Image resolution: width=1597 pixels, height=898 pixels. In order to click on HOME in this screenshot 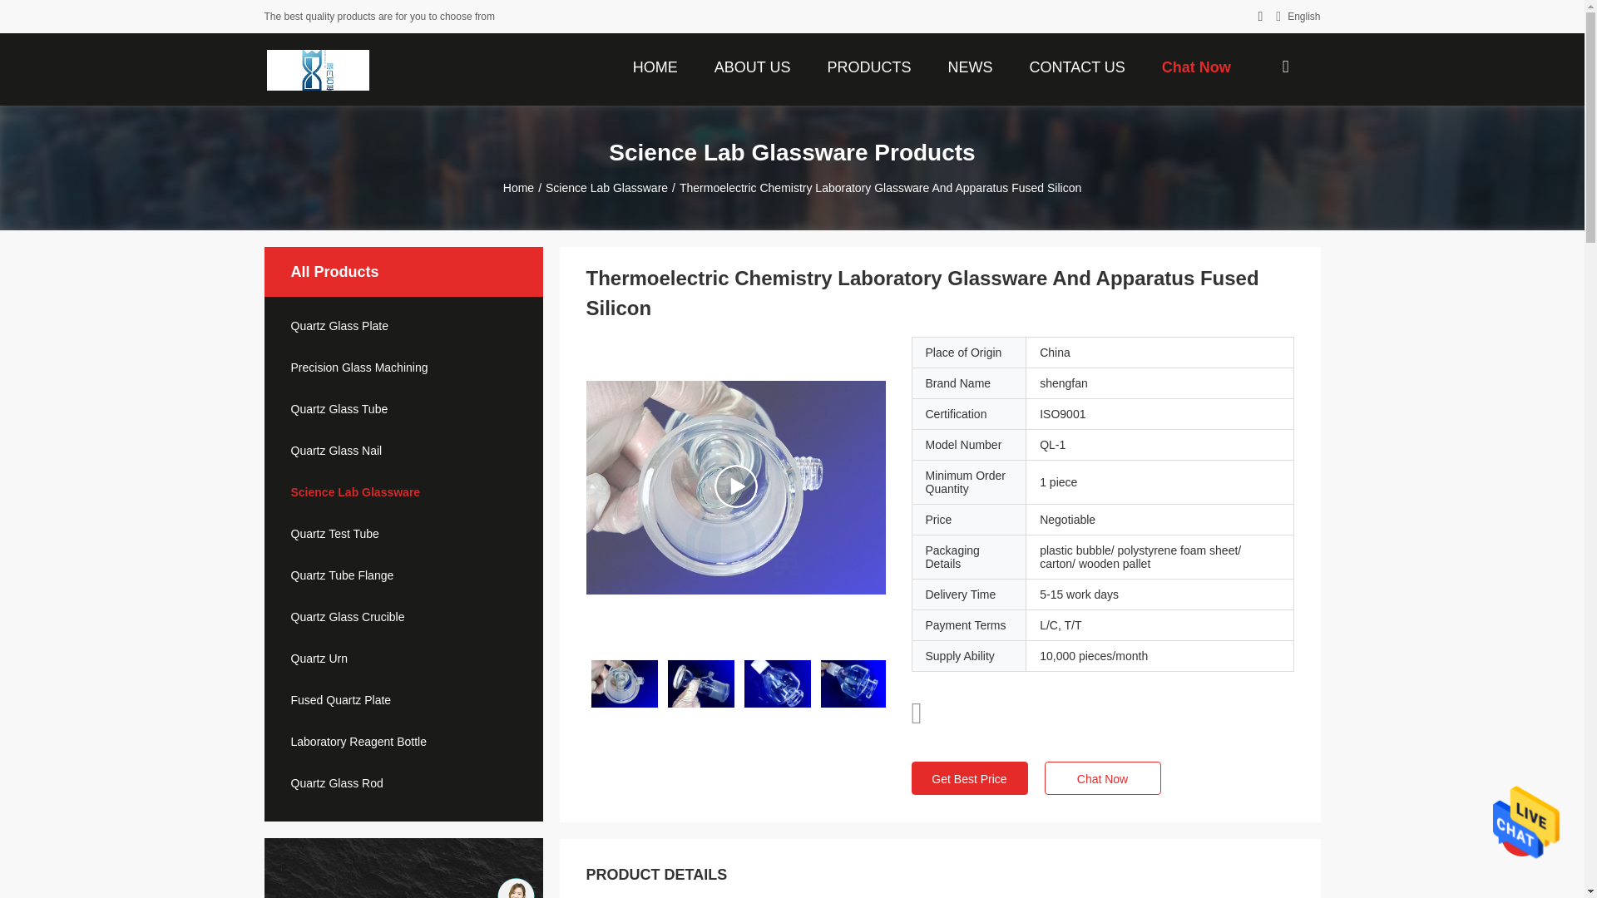, I will do `click(655, 66)`.